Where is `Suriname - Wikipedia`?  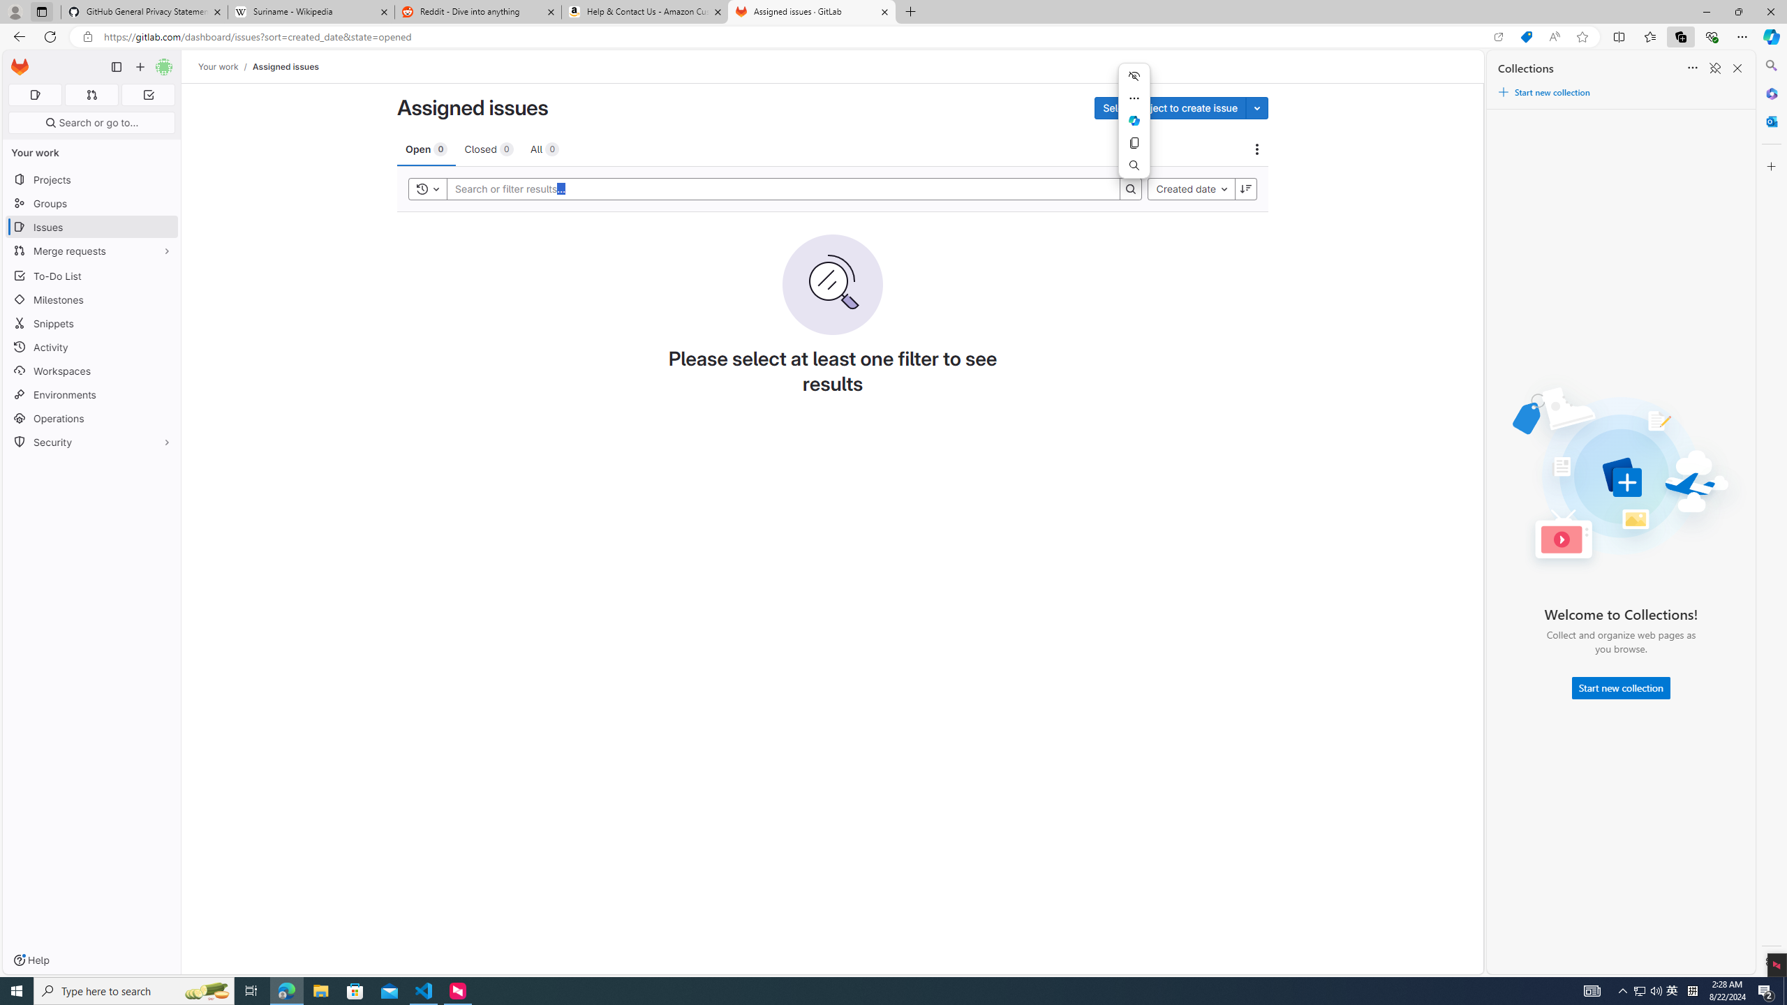 Suriname - Wikipedia is located at coordinates (311, 12).